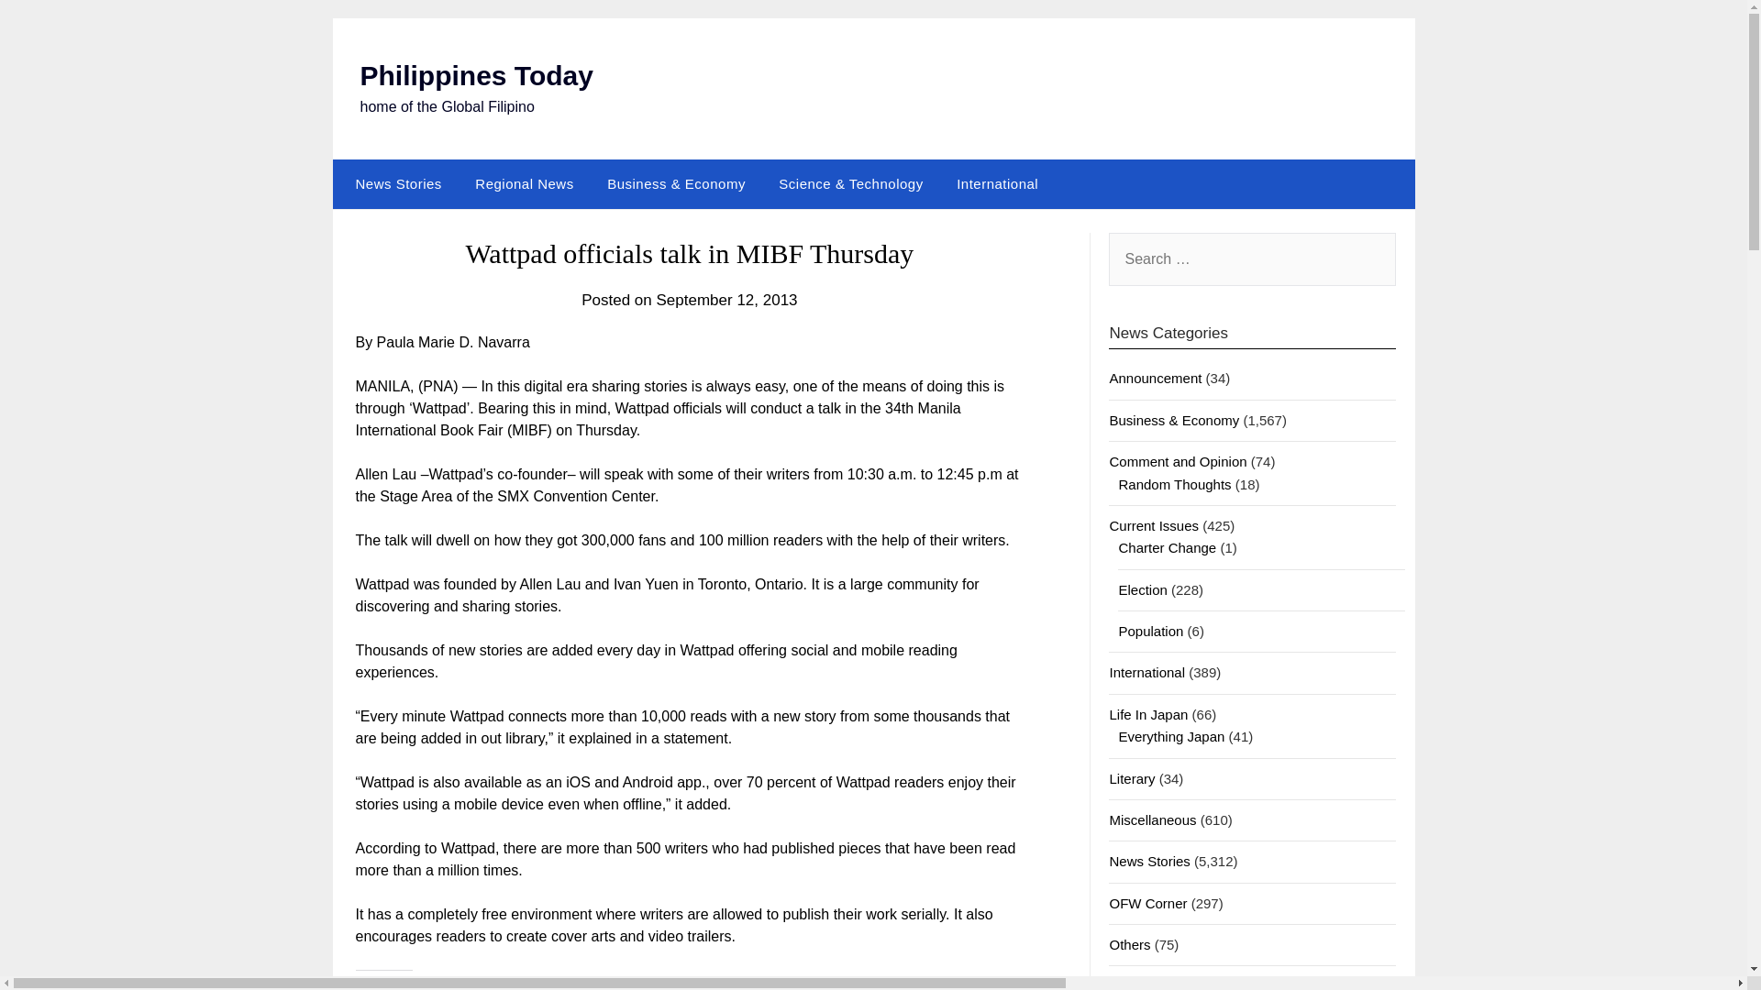 The width and height of the screenshot is (1761, 990). I want to click on Literary, so click(1132, 778).